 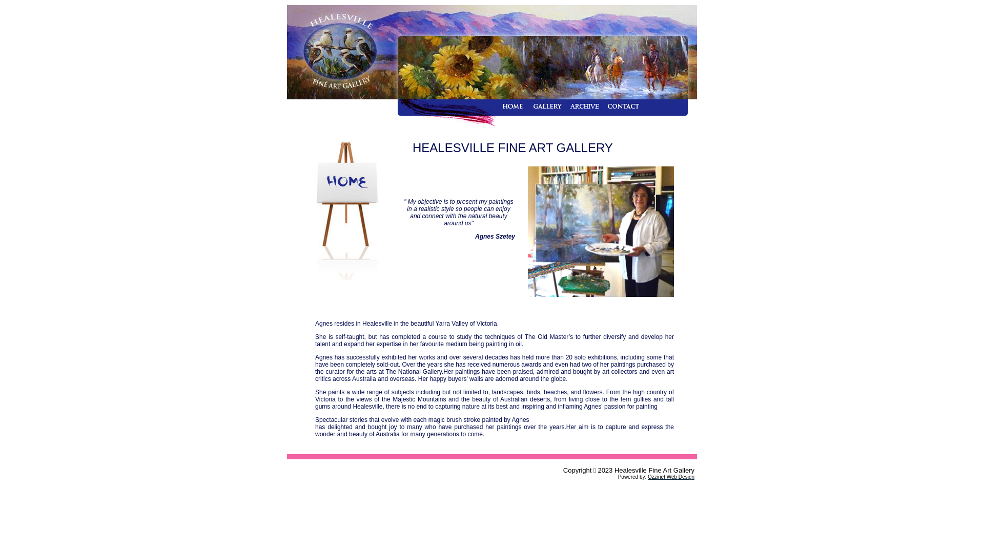 I want to click on Healesville Fine Art Gallery Banner, so click(x=492, y=52).